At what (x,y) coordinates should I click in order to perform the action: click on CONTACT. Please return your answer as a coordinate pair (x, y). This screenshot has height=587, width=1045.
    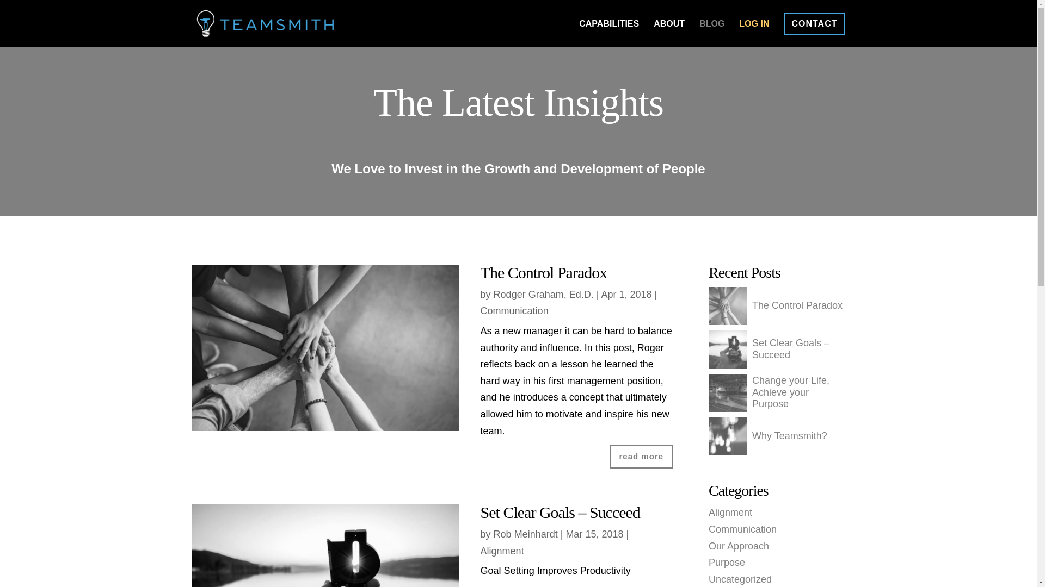
    Looking at the image, I should click on (814, 23).